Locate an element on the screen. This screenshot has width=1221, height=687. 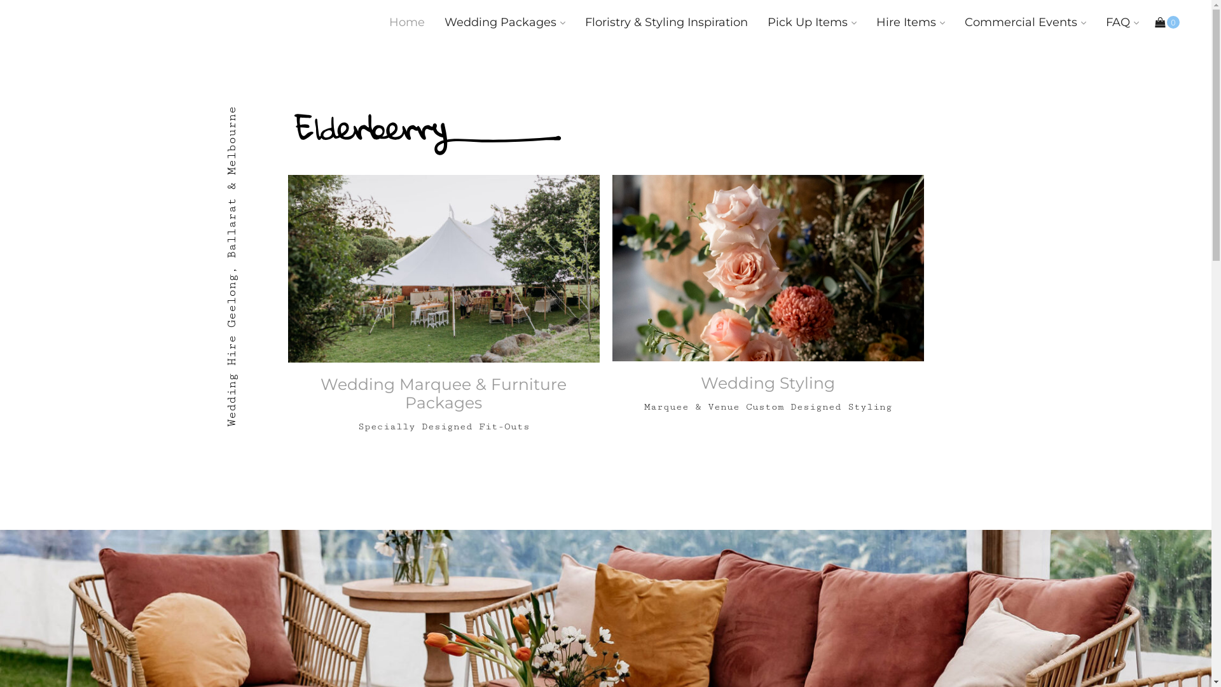
Floristry & Styling Inspiration is located at coordinates (666, 22).